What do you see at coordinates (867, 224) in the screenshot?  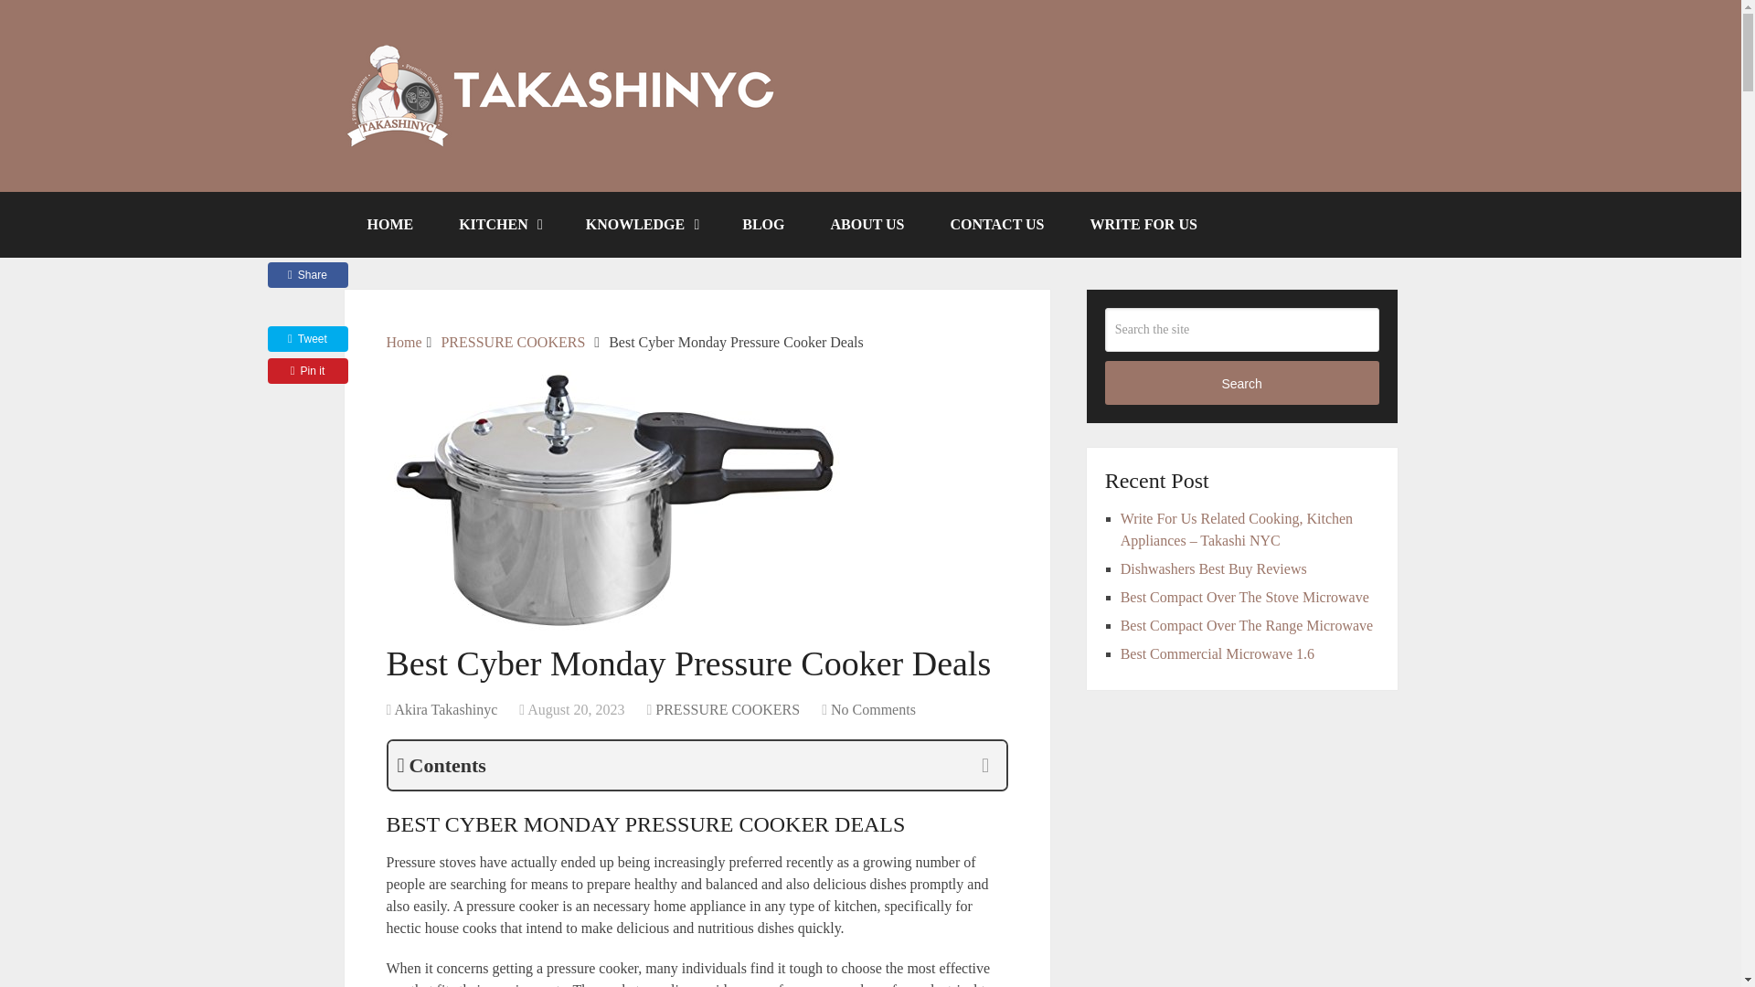 I see `ABOUT US` at bounding box center [867, 224].